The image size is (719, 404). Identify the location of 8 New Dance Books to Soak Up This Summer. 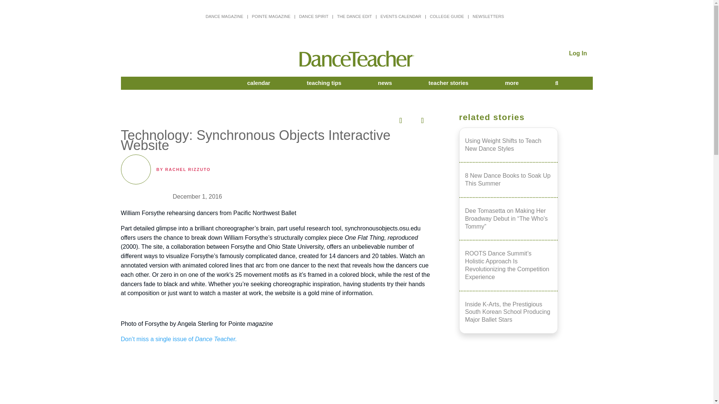
(509, 180).